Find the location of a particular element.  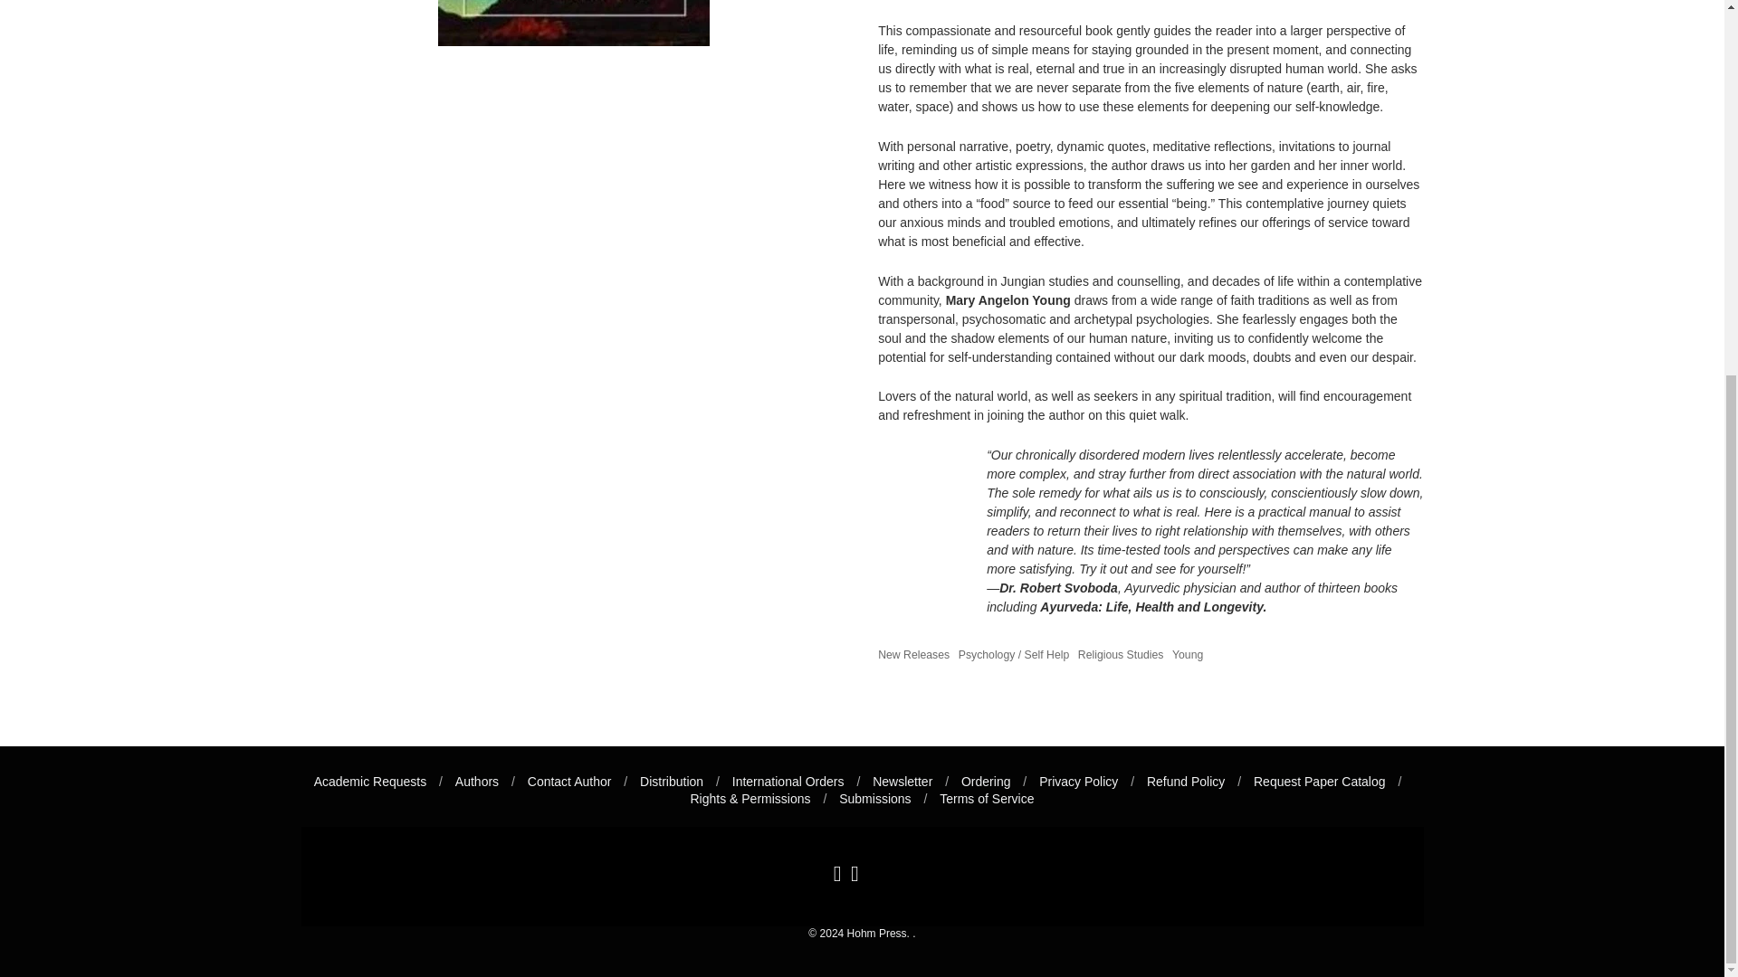

Religious Studies is located at coordinates (1121, 655).